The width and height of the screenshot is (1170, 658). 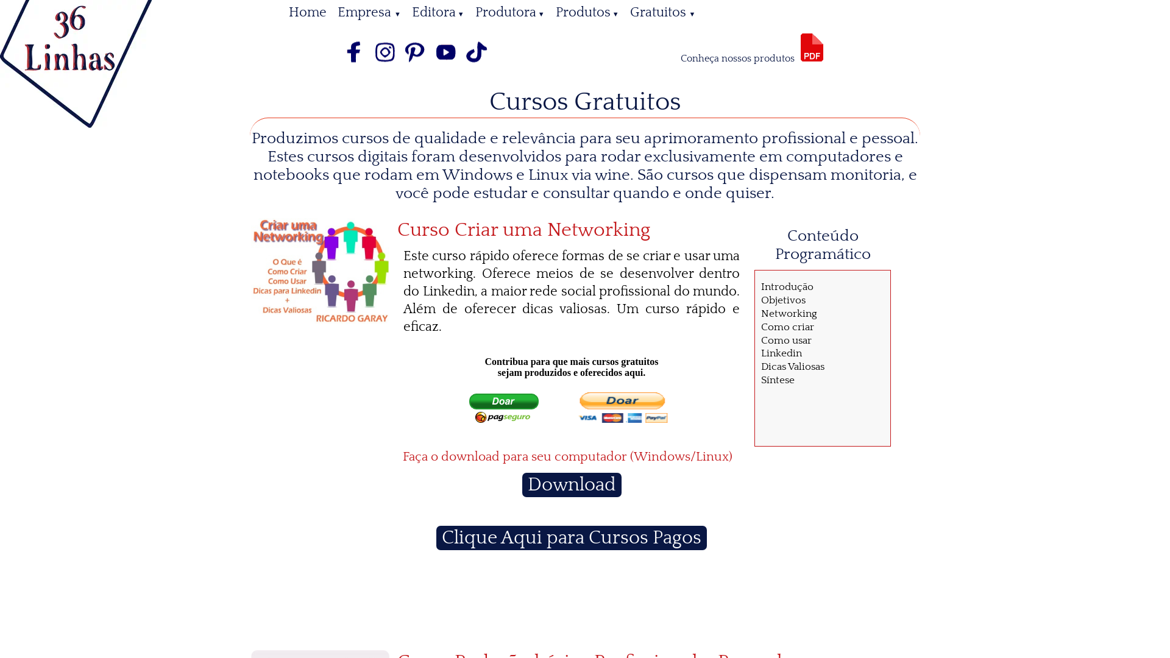 What do you see at coordinates (355, 65) in the screenshot?
I see `Siga-nos Facebook` at bounding box center [355, 65].